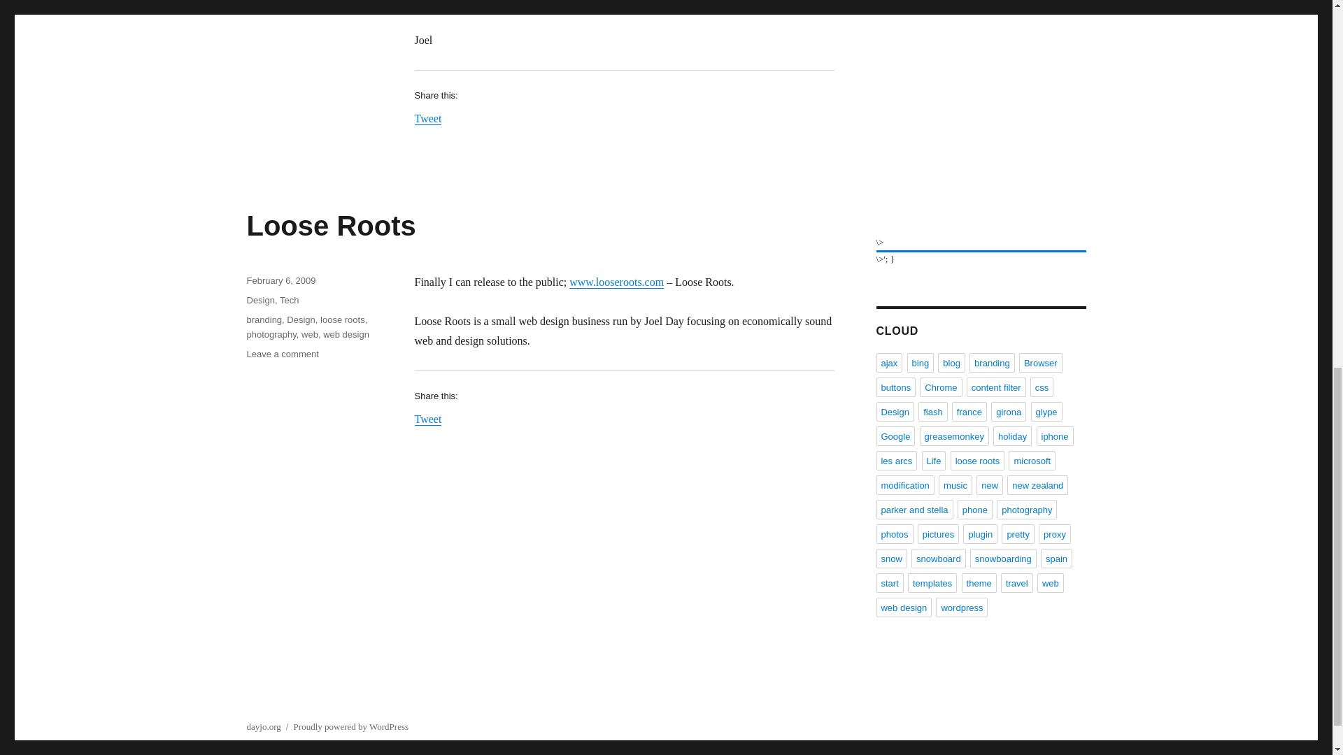 This screenshot has height=755, width=1343. What do you see at coordinates (427, 118) in the screenshot?
I see `web` at bounding box center [427, 118].